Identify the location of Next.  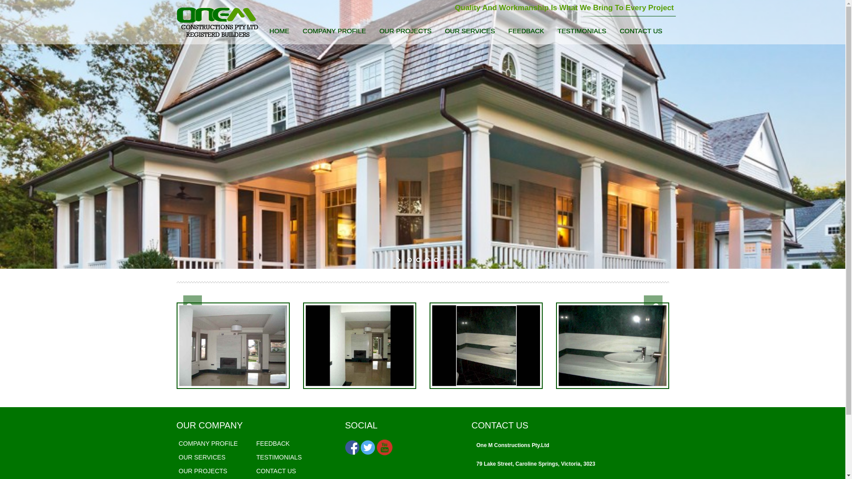
(653, 311).